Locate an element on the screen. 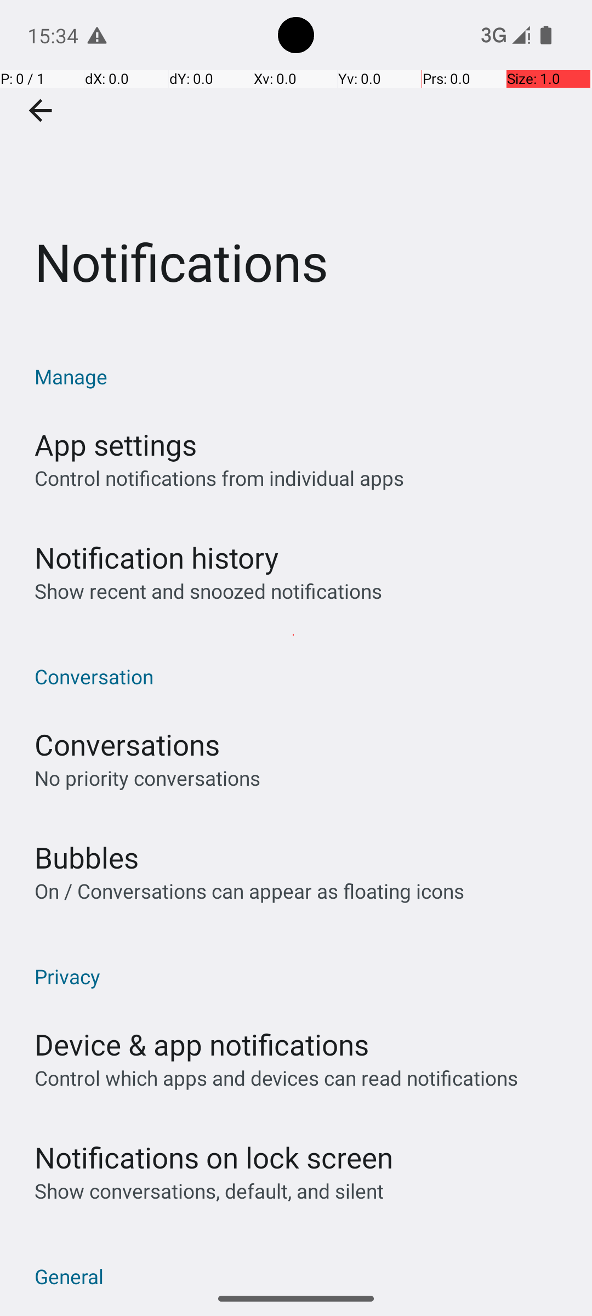 Image resolution: width=592 pixels, height=1316 pixels. Control which apps and devices can read notifications is located at coordinates (276, 1078).